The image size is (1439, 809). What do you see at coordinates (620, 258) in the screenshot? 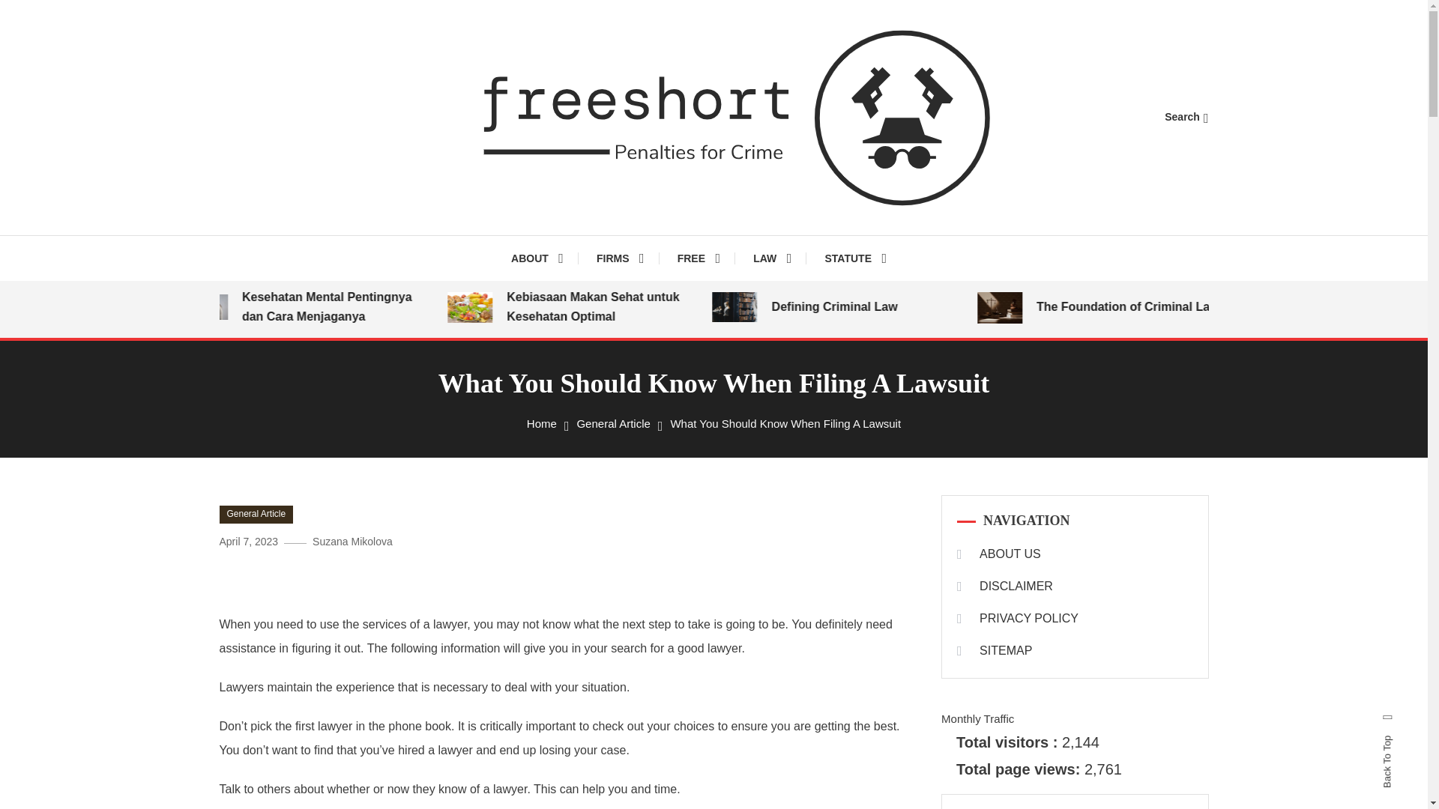
I see `FIRMS` at bounding box center [620, 258].